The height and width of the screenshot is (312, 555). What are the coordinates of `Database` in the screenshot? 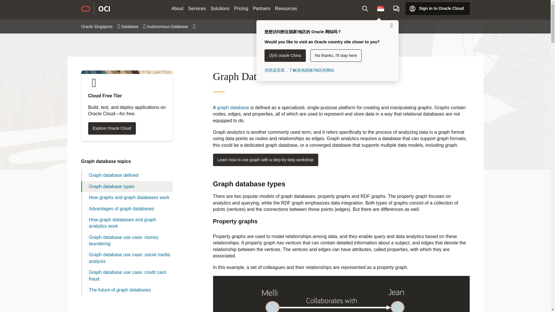 It's located at (133, 27).